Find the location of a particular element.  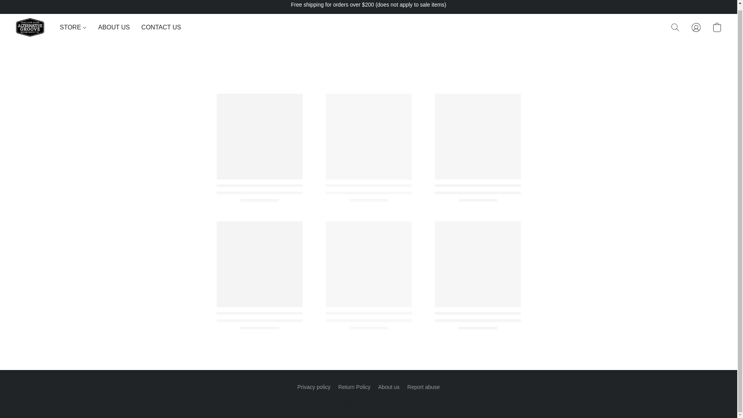

Report abuse is located at coordinates (423, 387).